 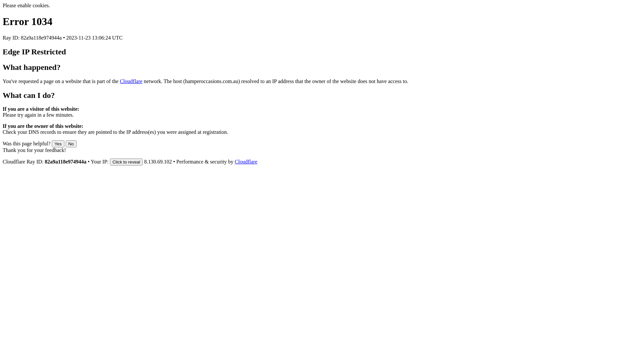 What do you see at coordinates (71, 144) in the screenshot?
I see `No` at bounding box center [71, 144].